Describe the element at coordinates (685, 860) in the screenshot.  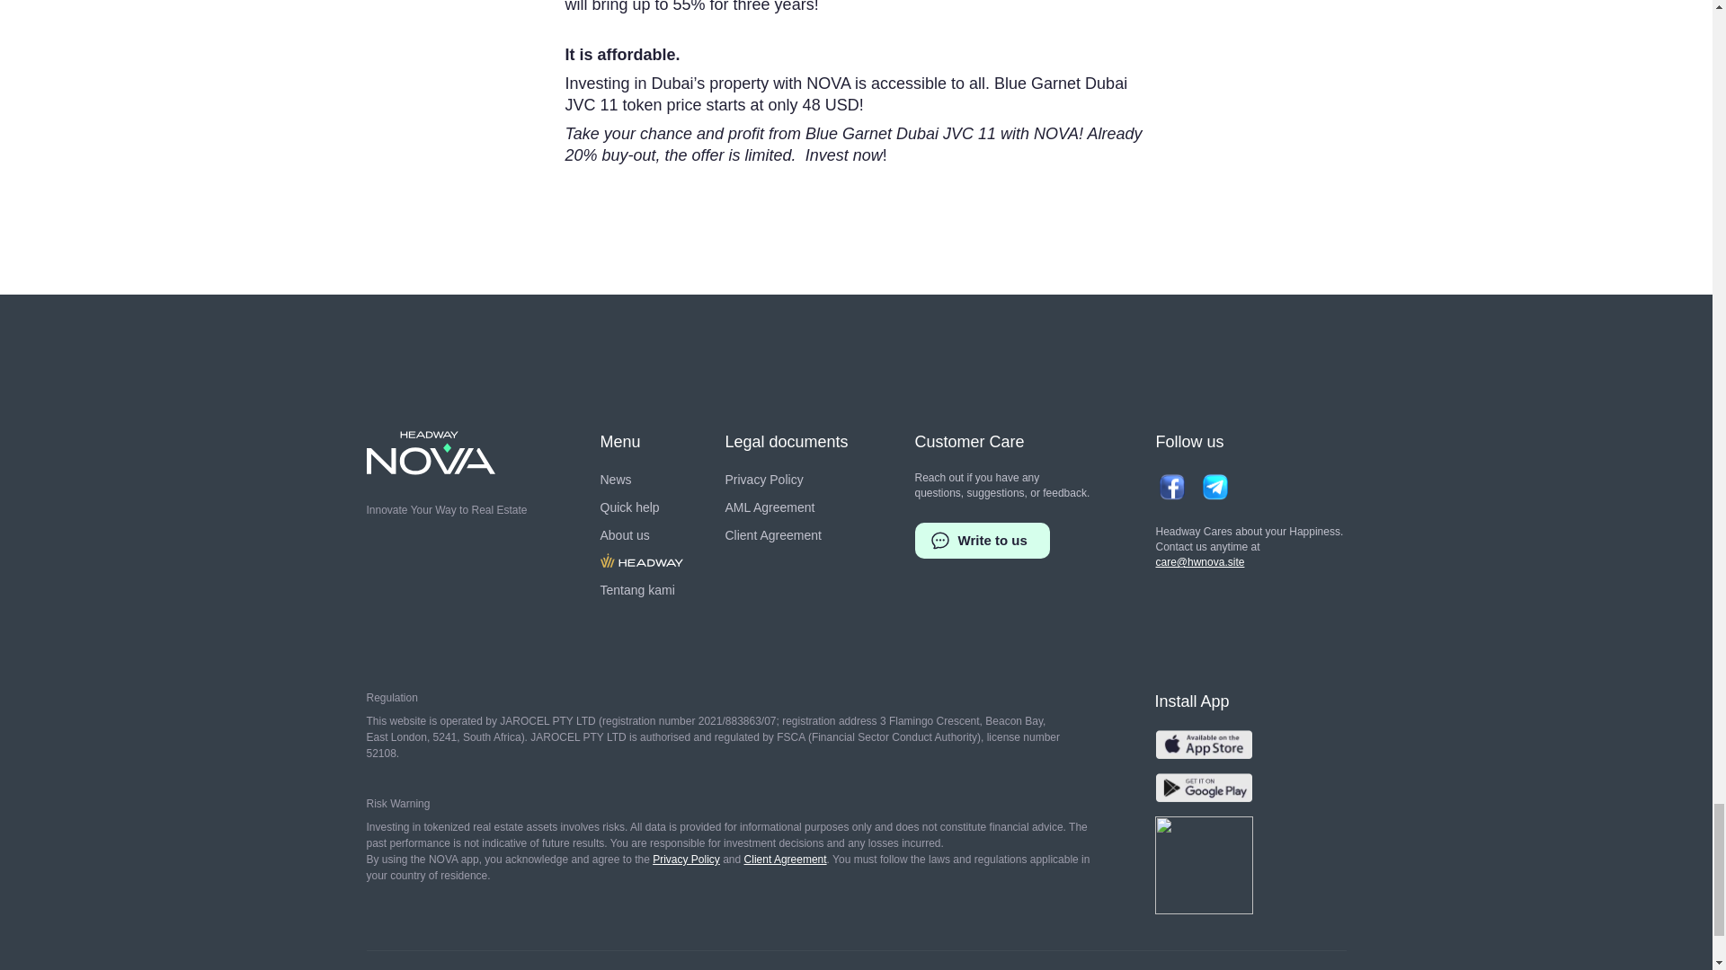
I see `Privacy Policy` at that location.